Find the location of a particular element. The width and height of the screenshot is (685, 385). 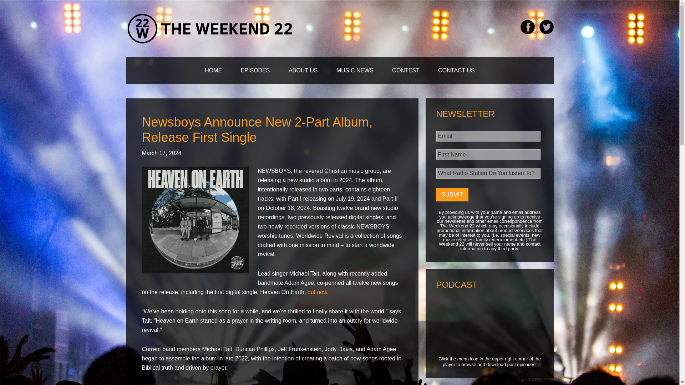

ABOUT US is located at coordinates (303, 71).